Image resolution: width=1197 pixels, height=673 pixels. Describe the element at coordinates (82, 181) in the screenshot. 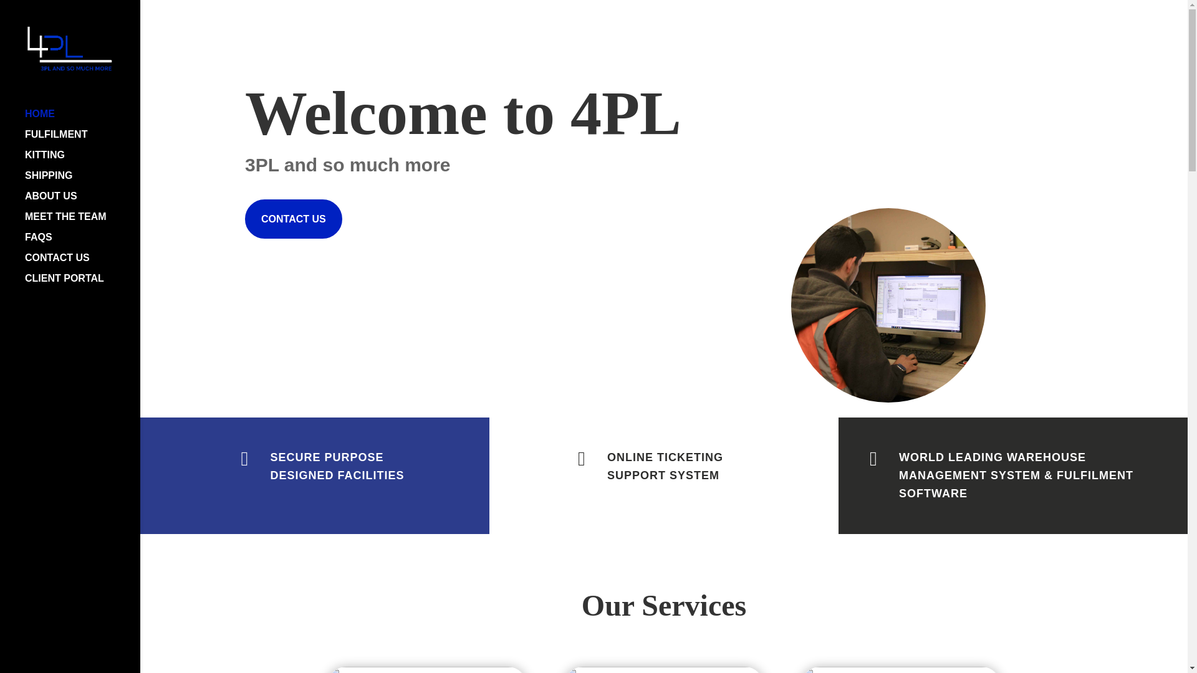

I see `SHIPPING` at that location.